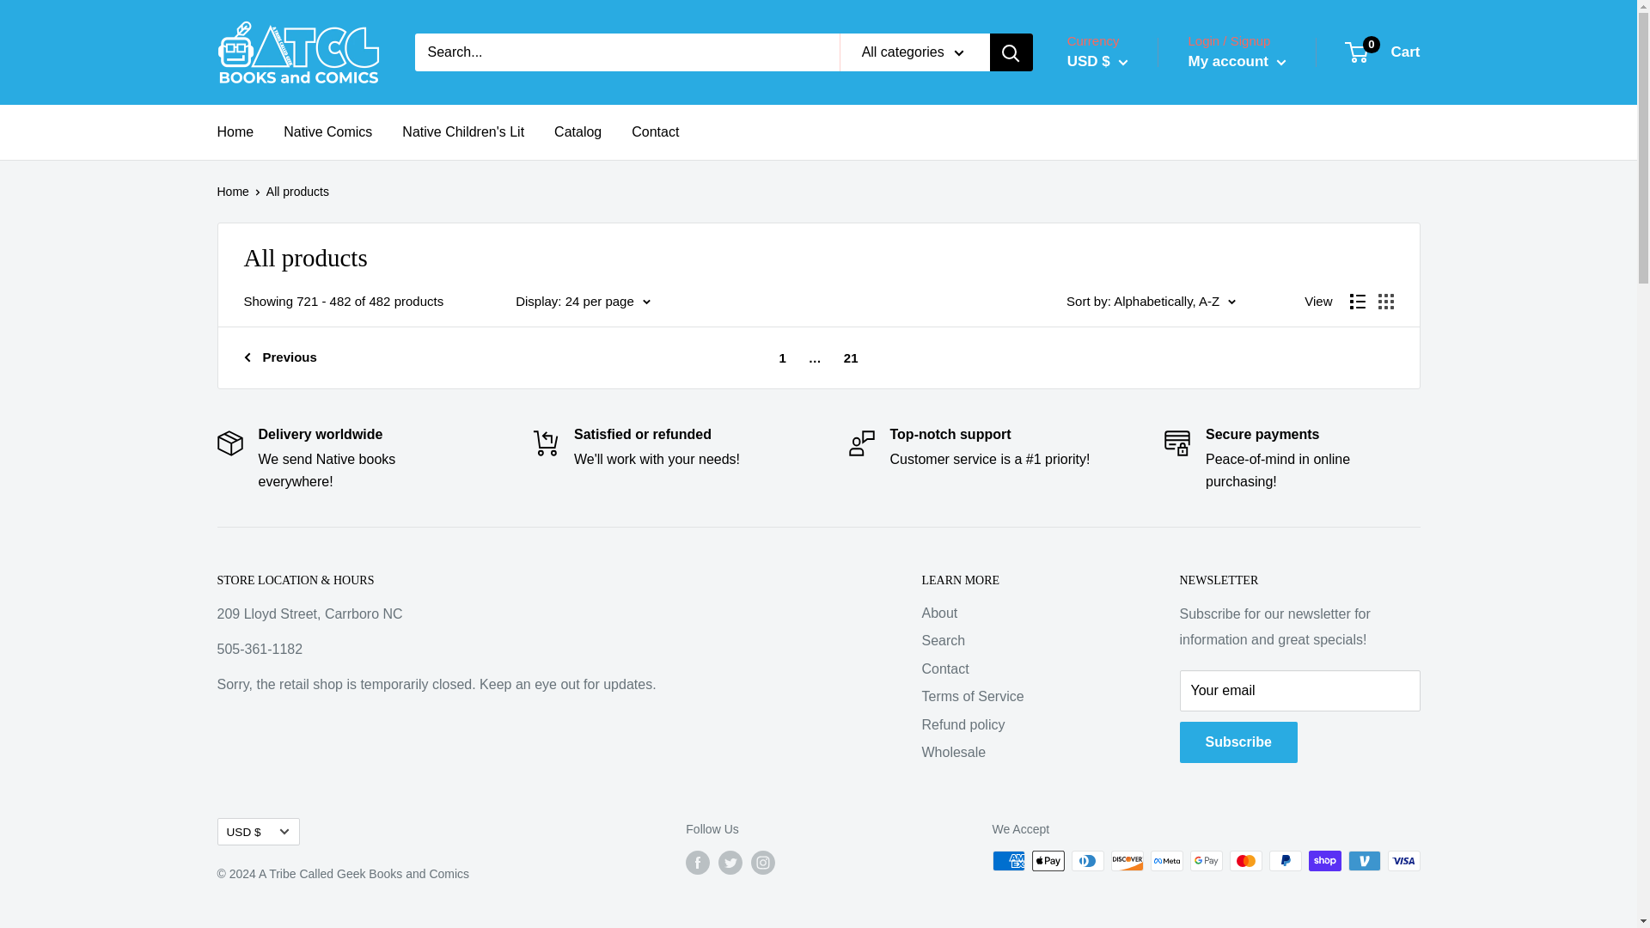  I want to click on AMD, so click(1125, 342).